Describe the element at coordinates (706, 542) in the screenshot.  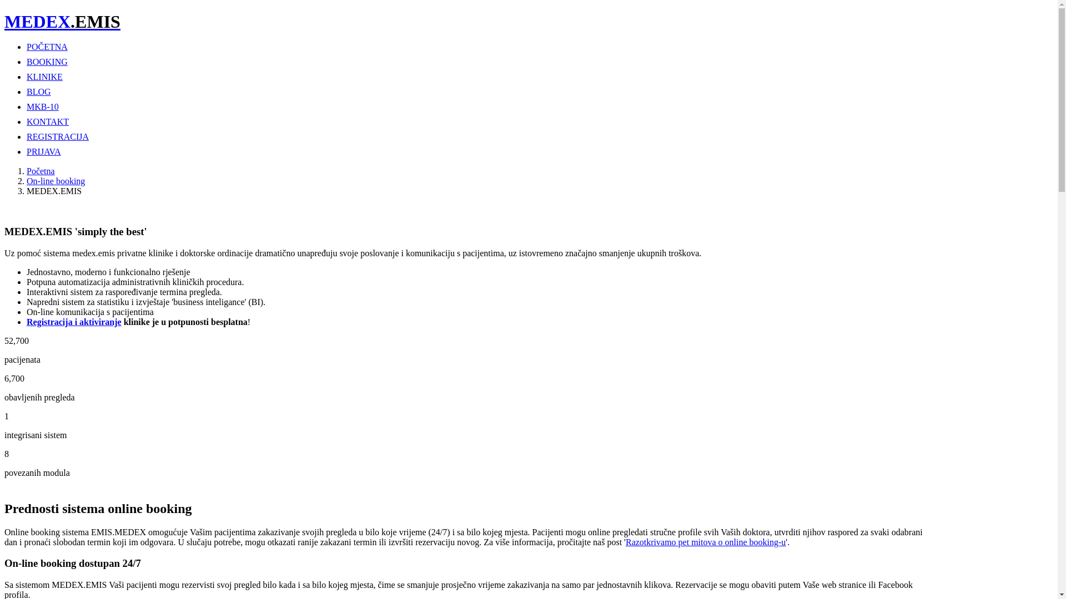
I see `Razotkrivamo pet mitova o online booking-u` at that location.